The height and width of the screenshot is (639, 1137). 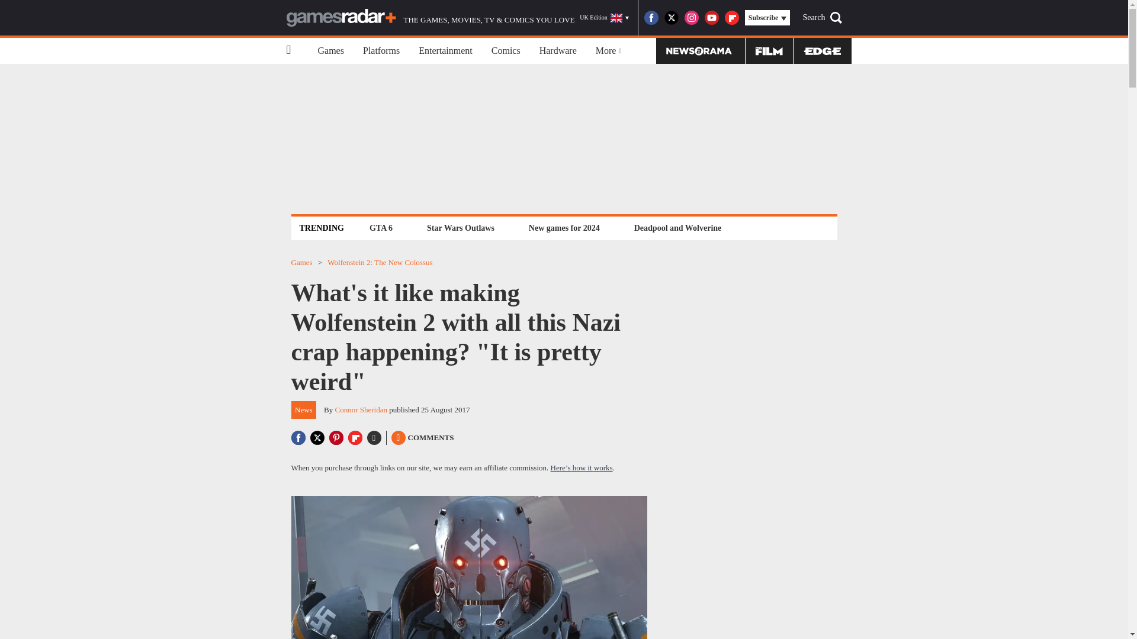 What do you see at coordinates (381, 51) in the screenshot?
I see `Platforms` at bounding box center [381, 51].